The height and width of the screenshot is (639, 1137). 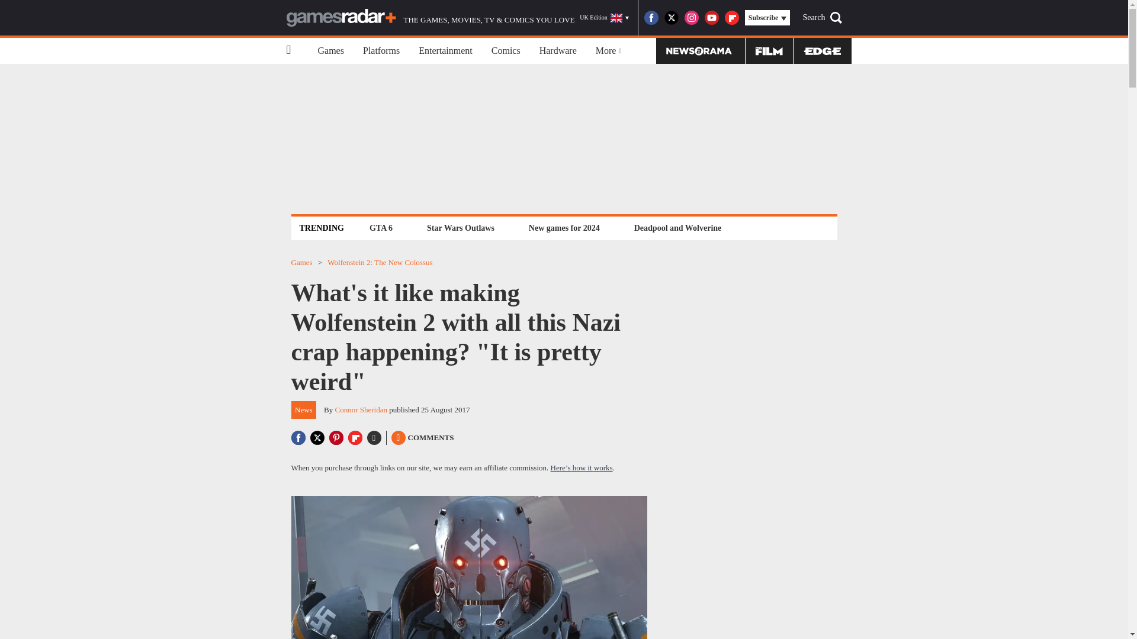 What do you see at coordinates (381, 51) in the screenshot?
I see `Platforms` at bounding box center [381, 51].